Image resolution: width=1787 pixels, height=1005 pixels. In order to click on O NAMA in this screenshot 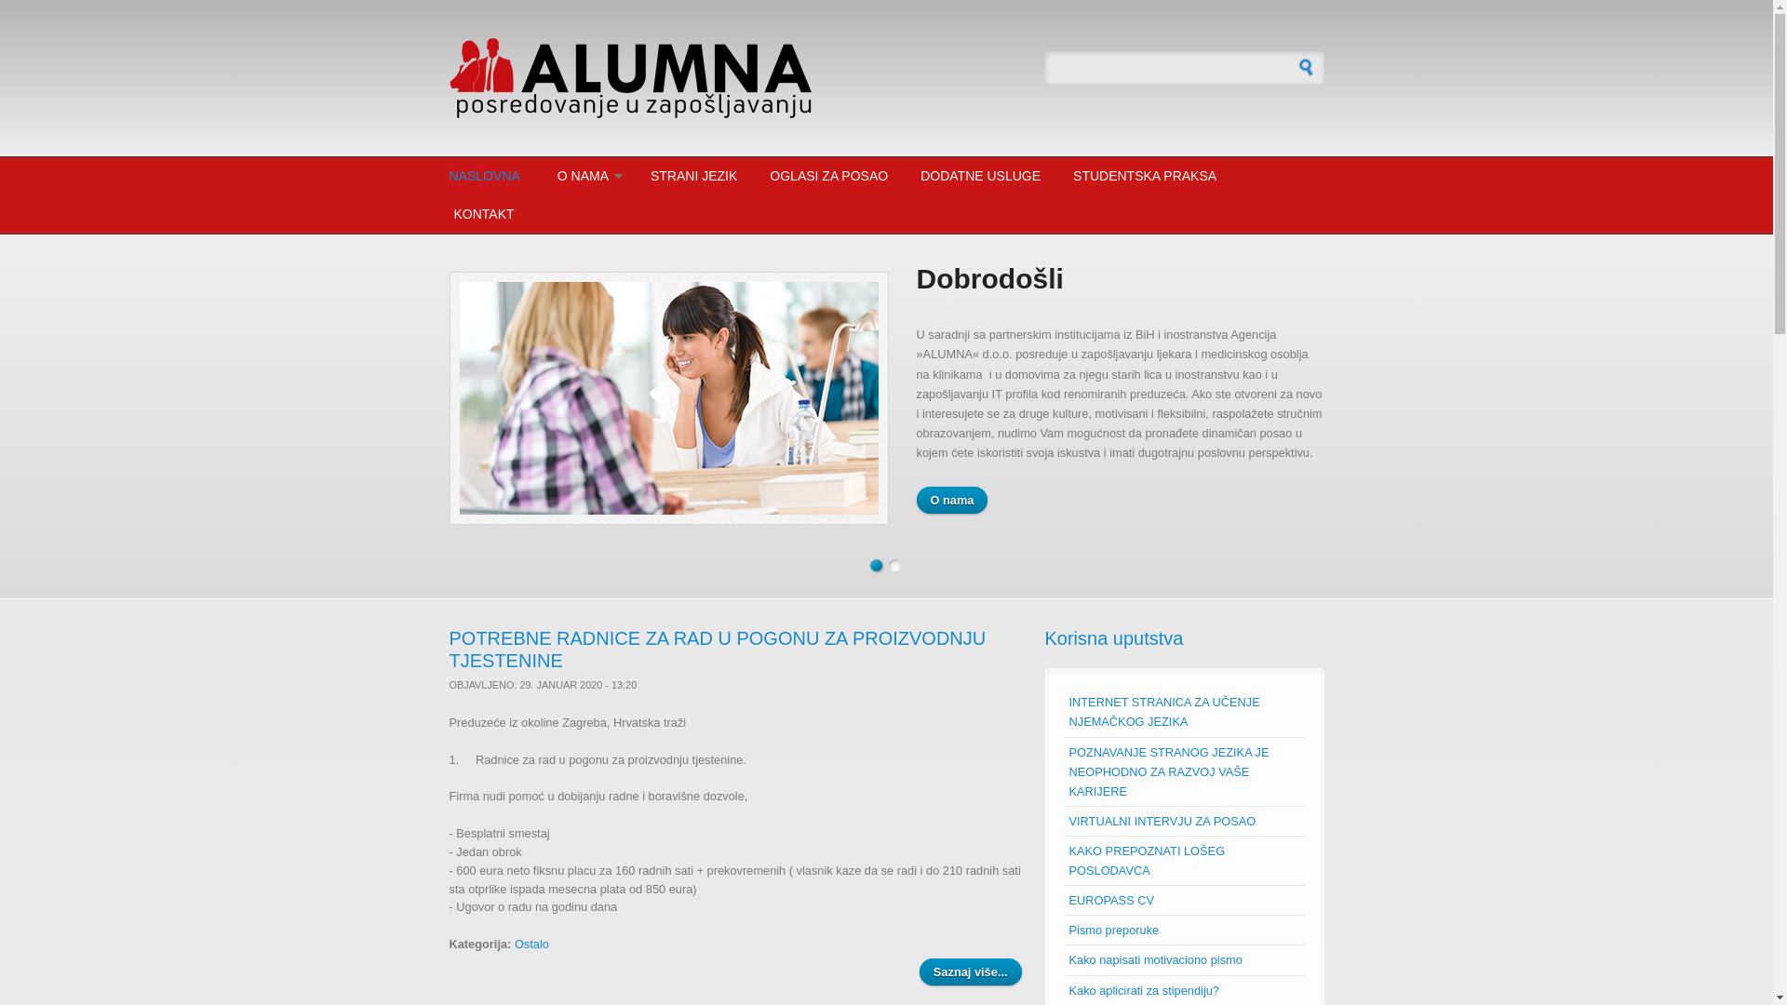, I will do `click(585, 177)`.